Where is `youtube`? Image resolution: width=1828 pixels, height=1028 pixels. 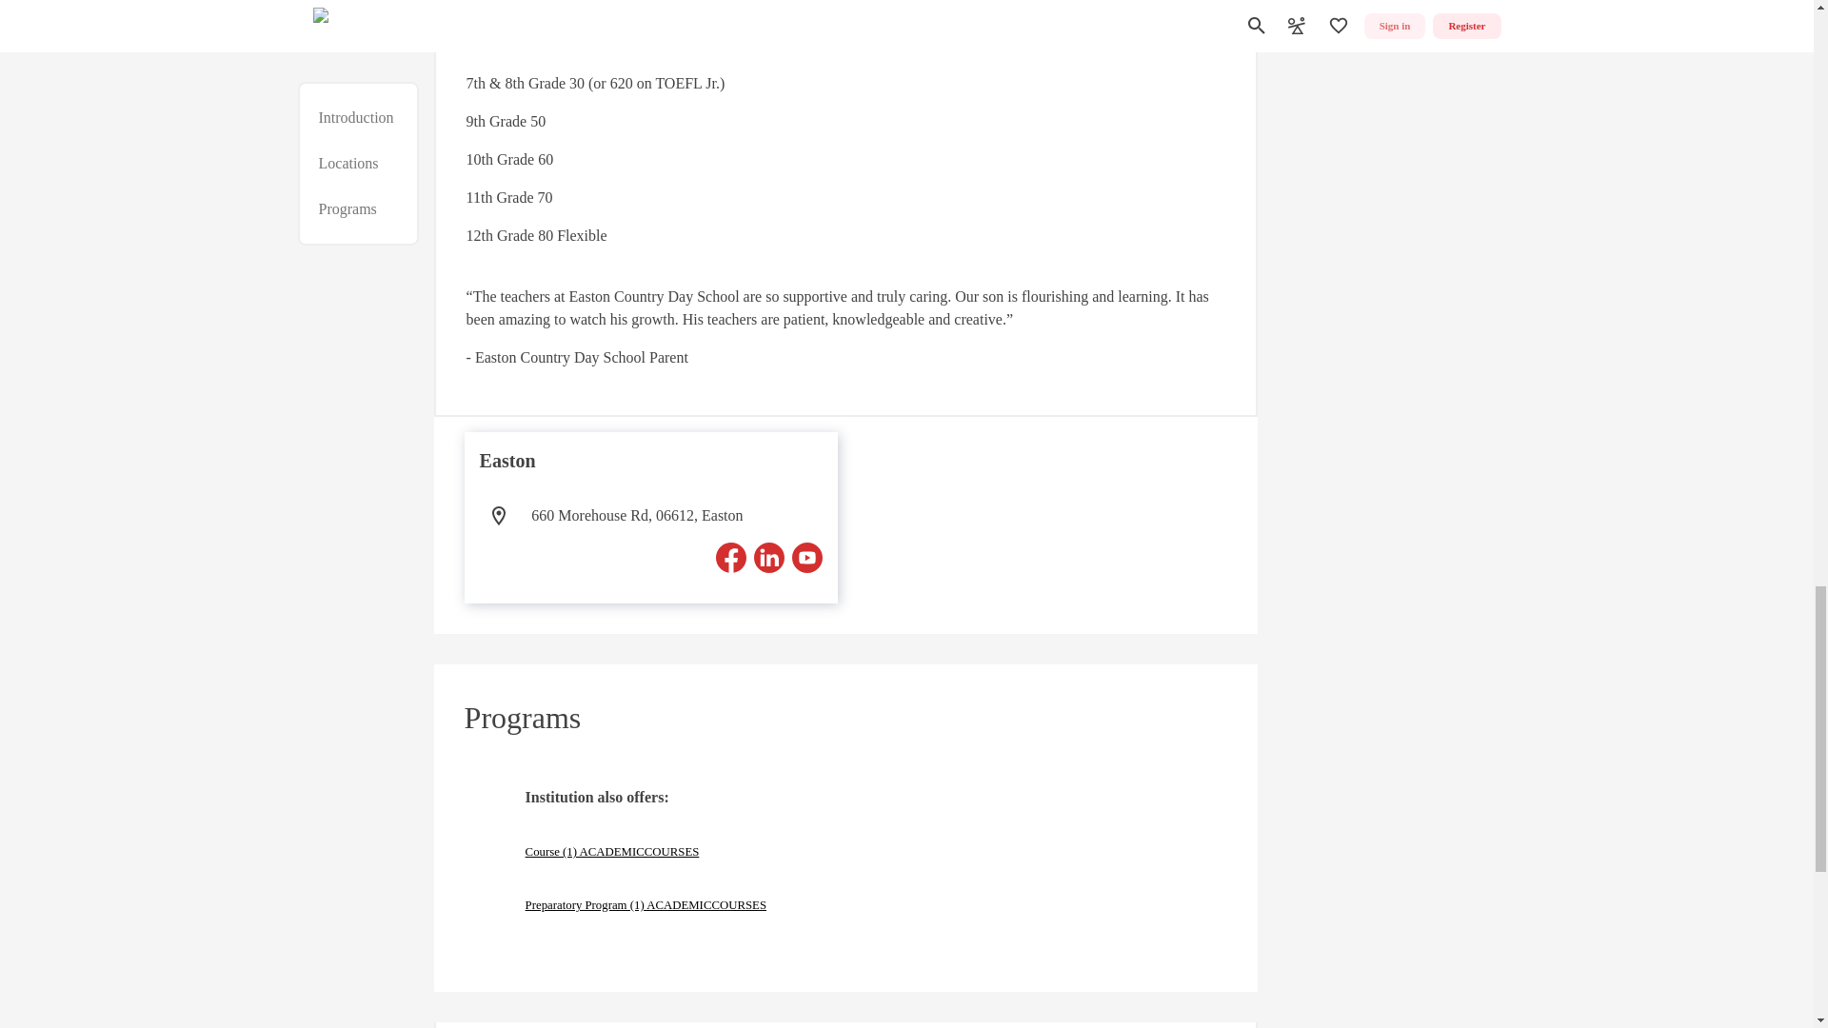
youtube is located at coordinates (807, 558).